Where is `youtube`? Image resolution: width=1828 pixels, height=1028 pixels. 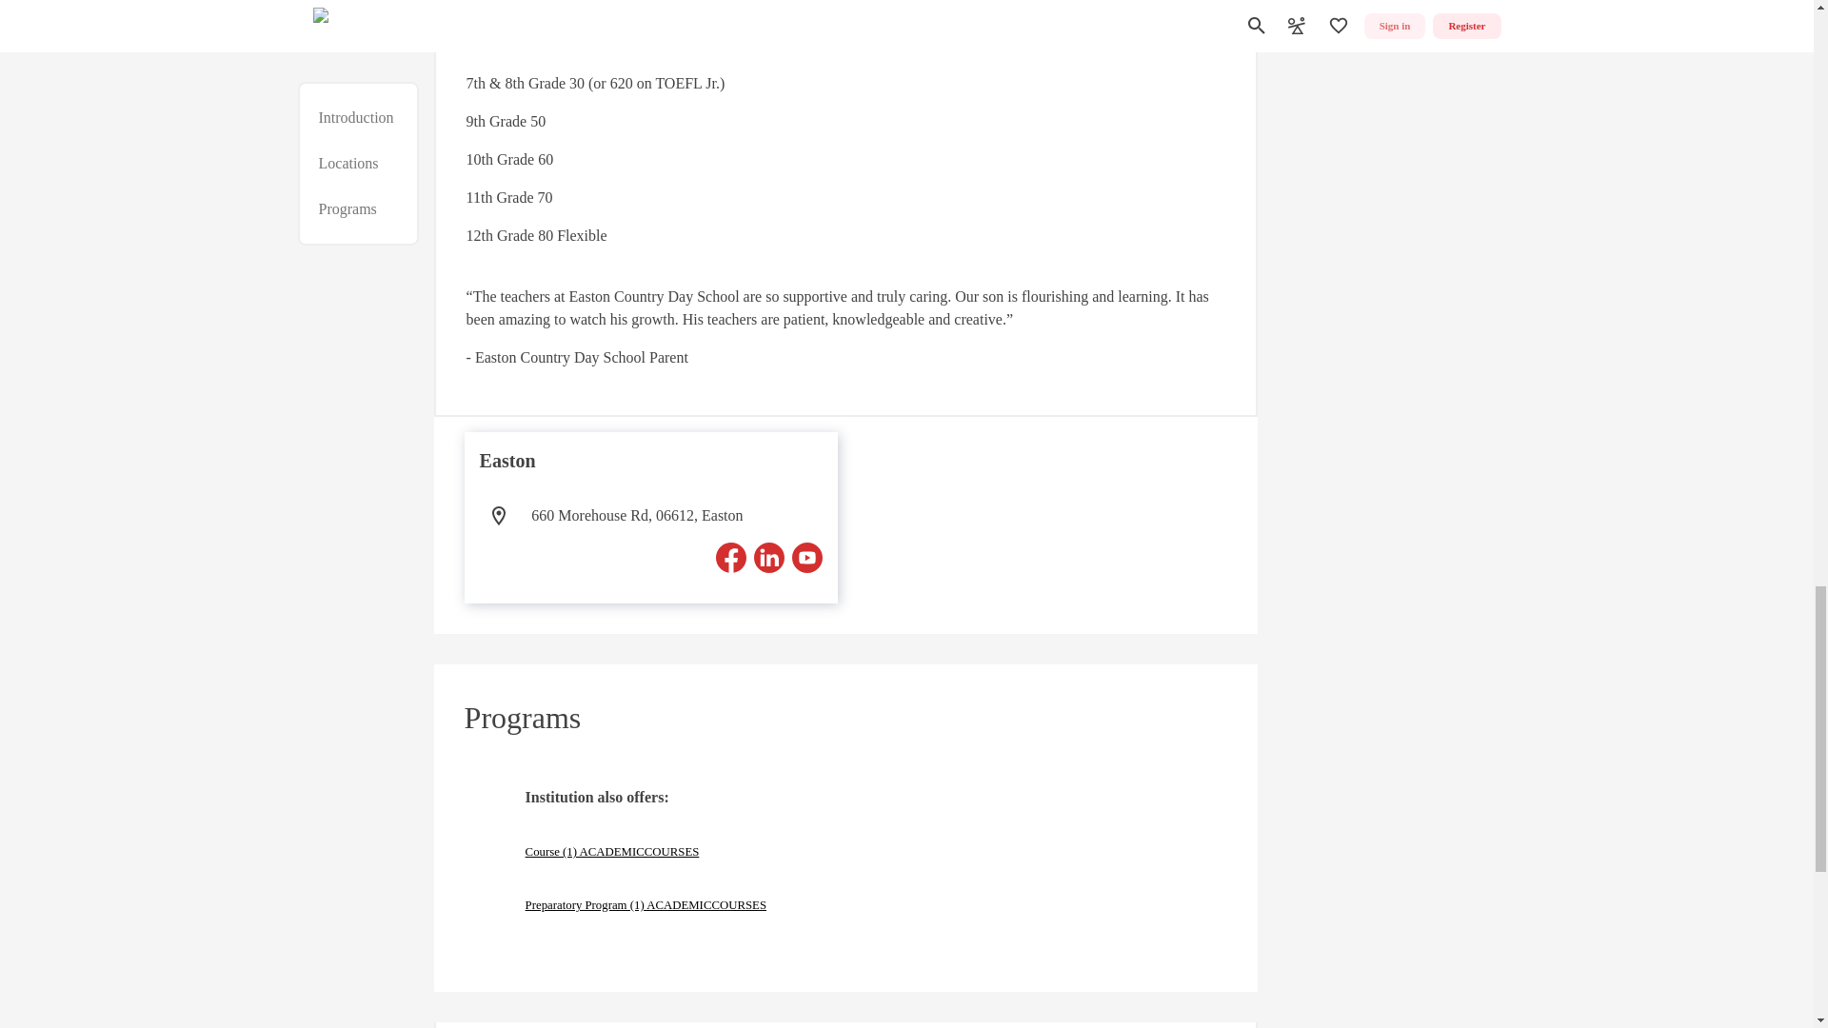
youtube is located at coordinates (807, 558).